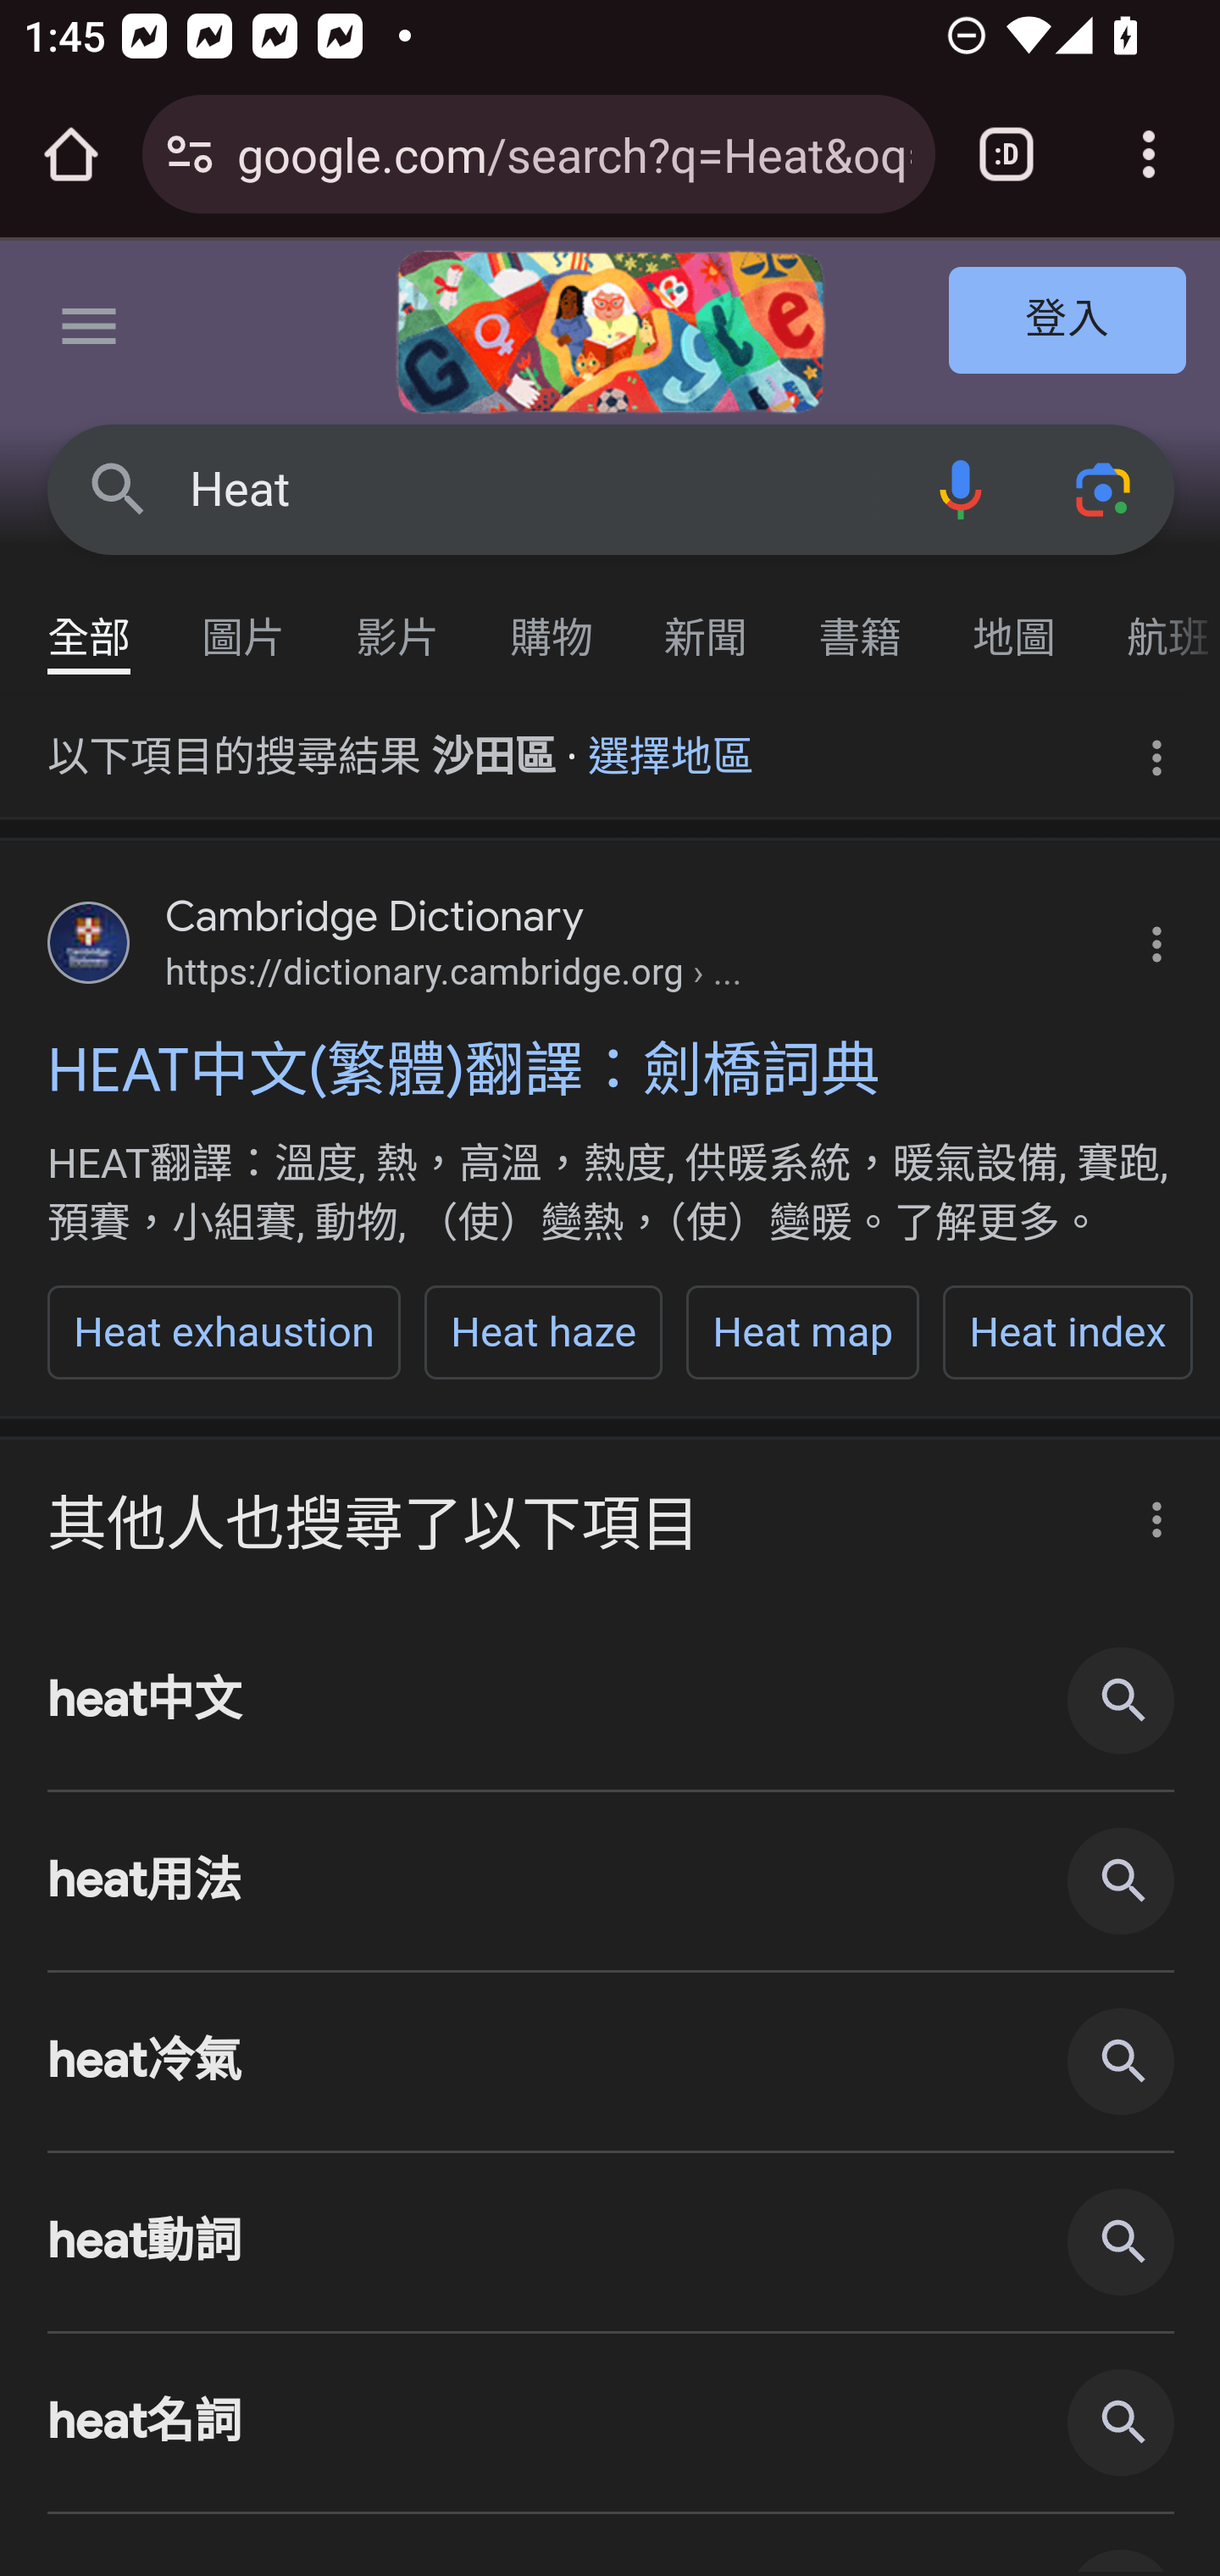 The image size is (1220, 2576). Describe the element at coordinates (1015, 622) in the screenshot. I see `地圖` at that location.